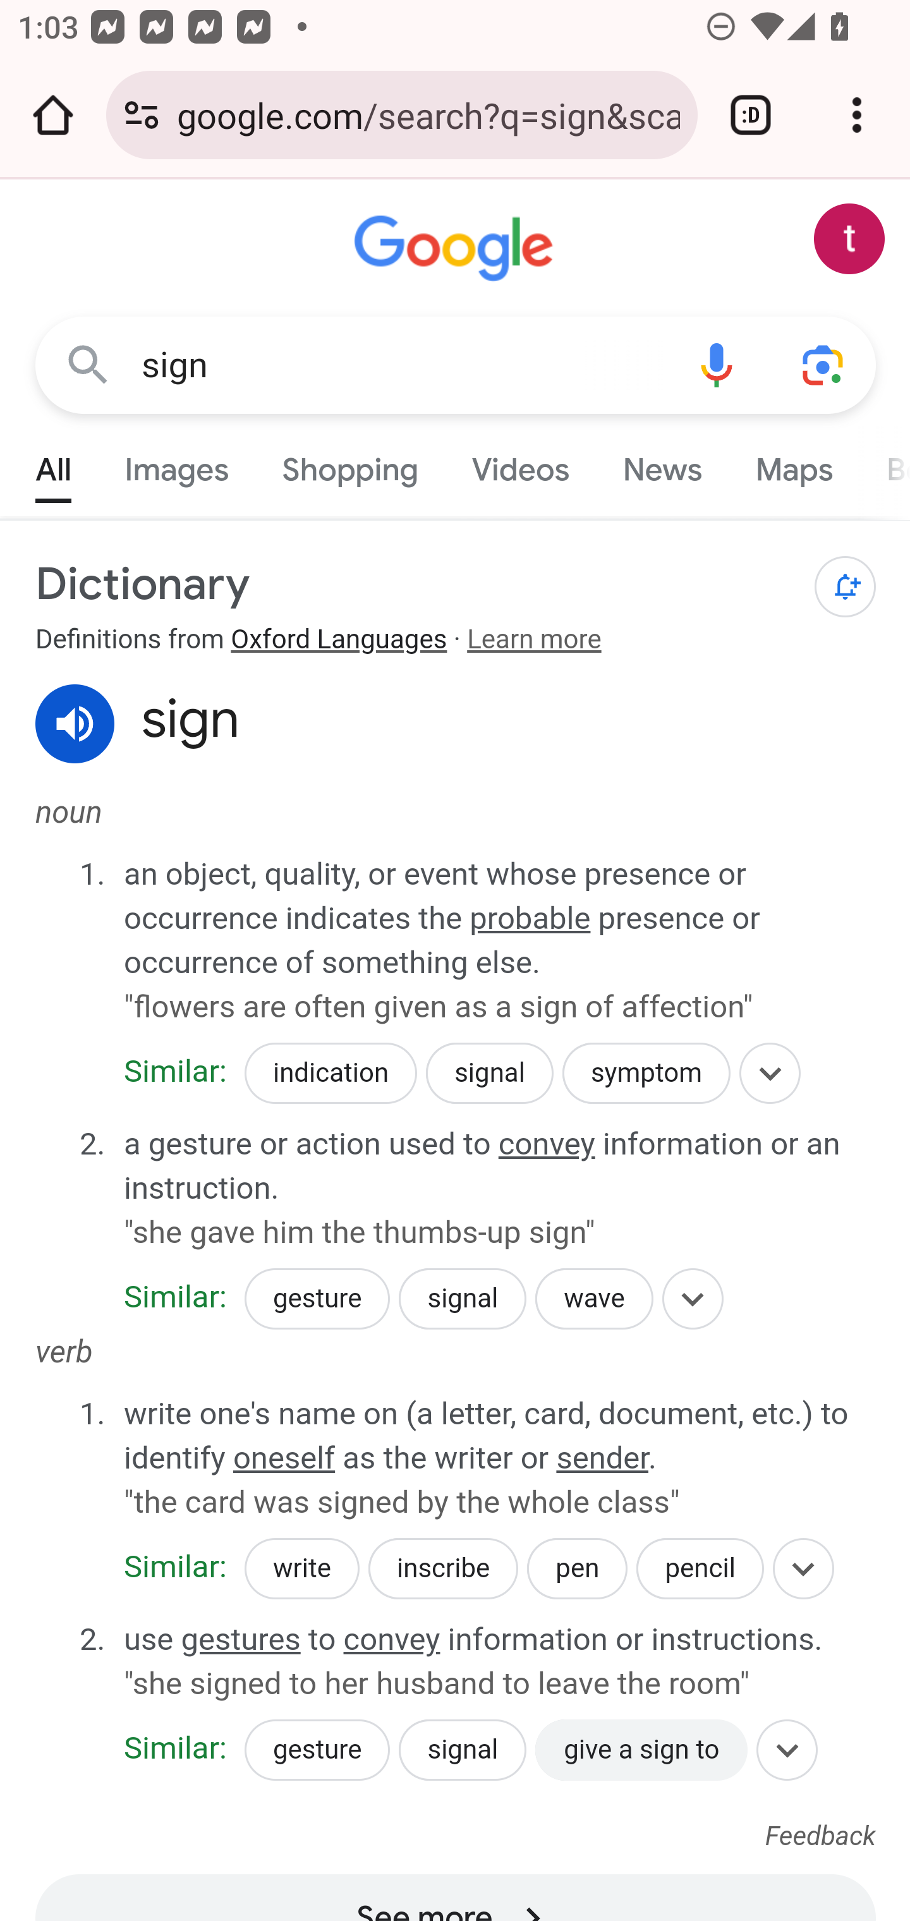 The width and height of the screenshot is (910, 1921). What do you see at coordinates (646, 1074) in the screenshot?
I see `symptom` at bounding box center [646, 1074].